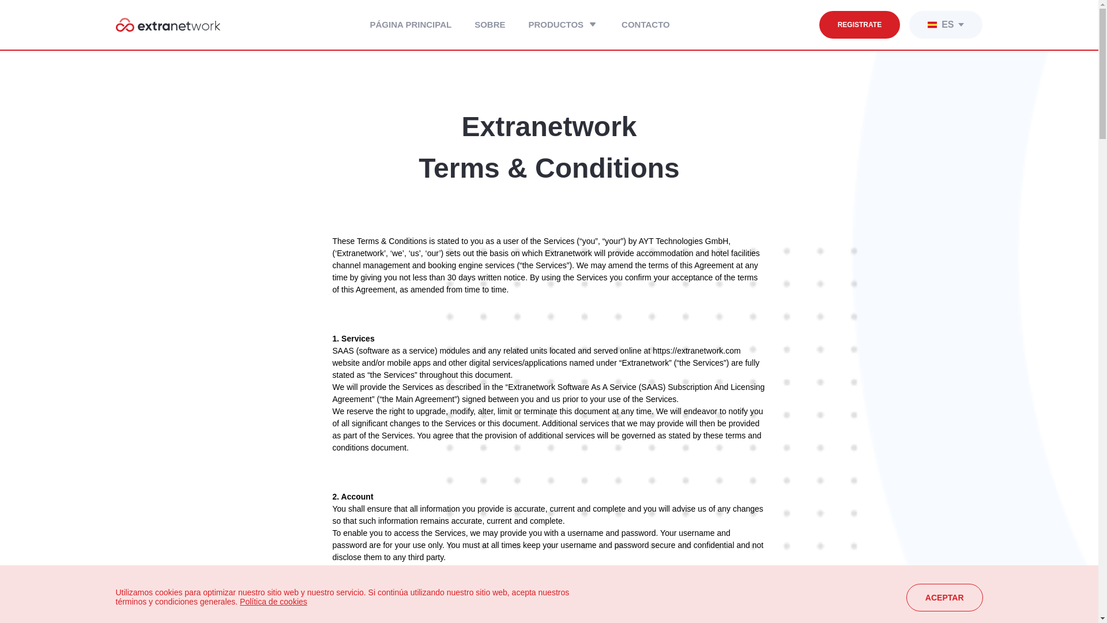  What do you see at coordinates (645, 25) in the screenshot?
I see `Contacto` at bounding box center [645, 25].